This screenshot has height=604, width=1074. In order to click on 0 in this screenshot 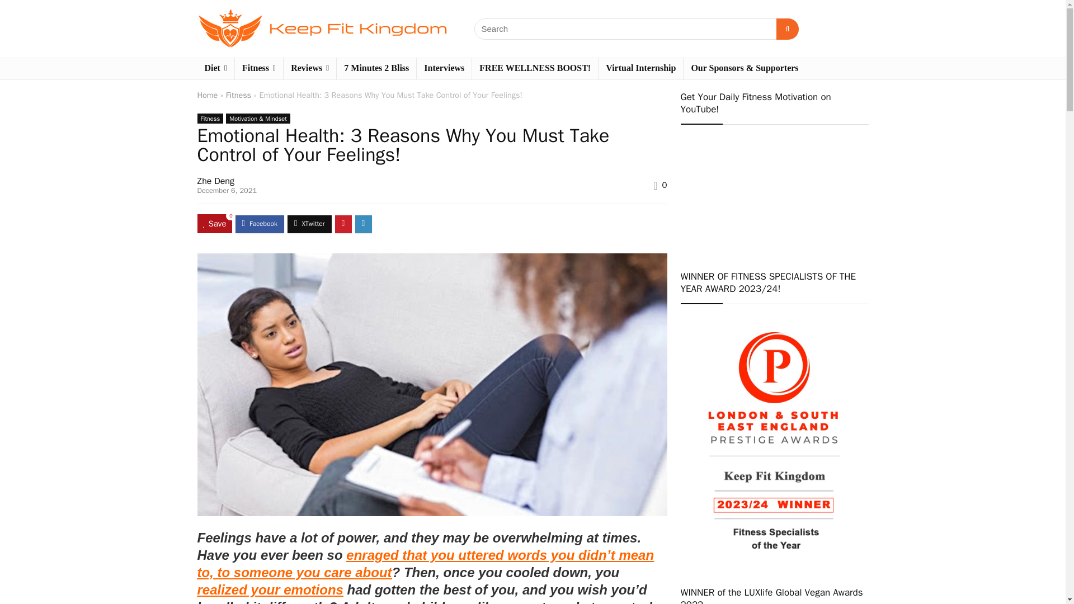, I will do `click(665, 185)`.